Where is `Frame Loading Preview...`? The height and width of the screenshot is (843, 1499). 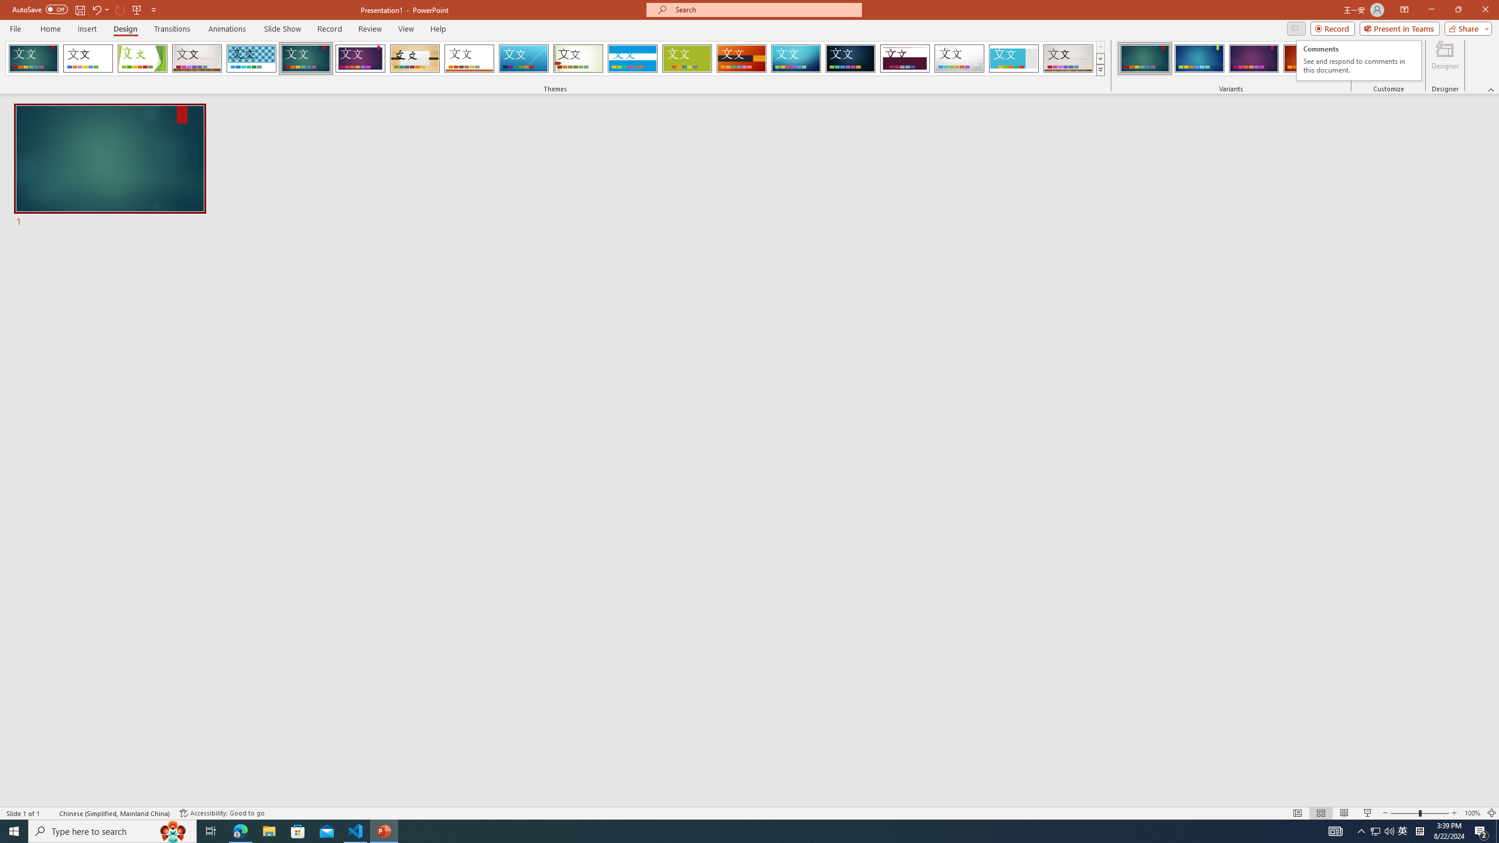
Frame Loading Preview... is located at coordinates (1100, 70).